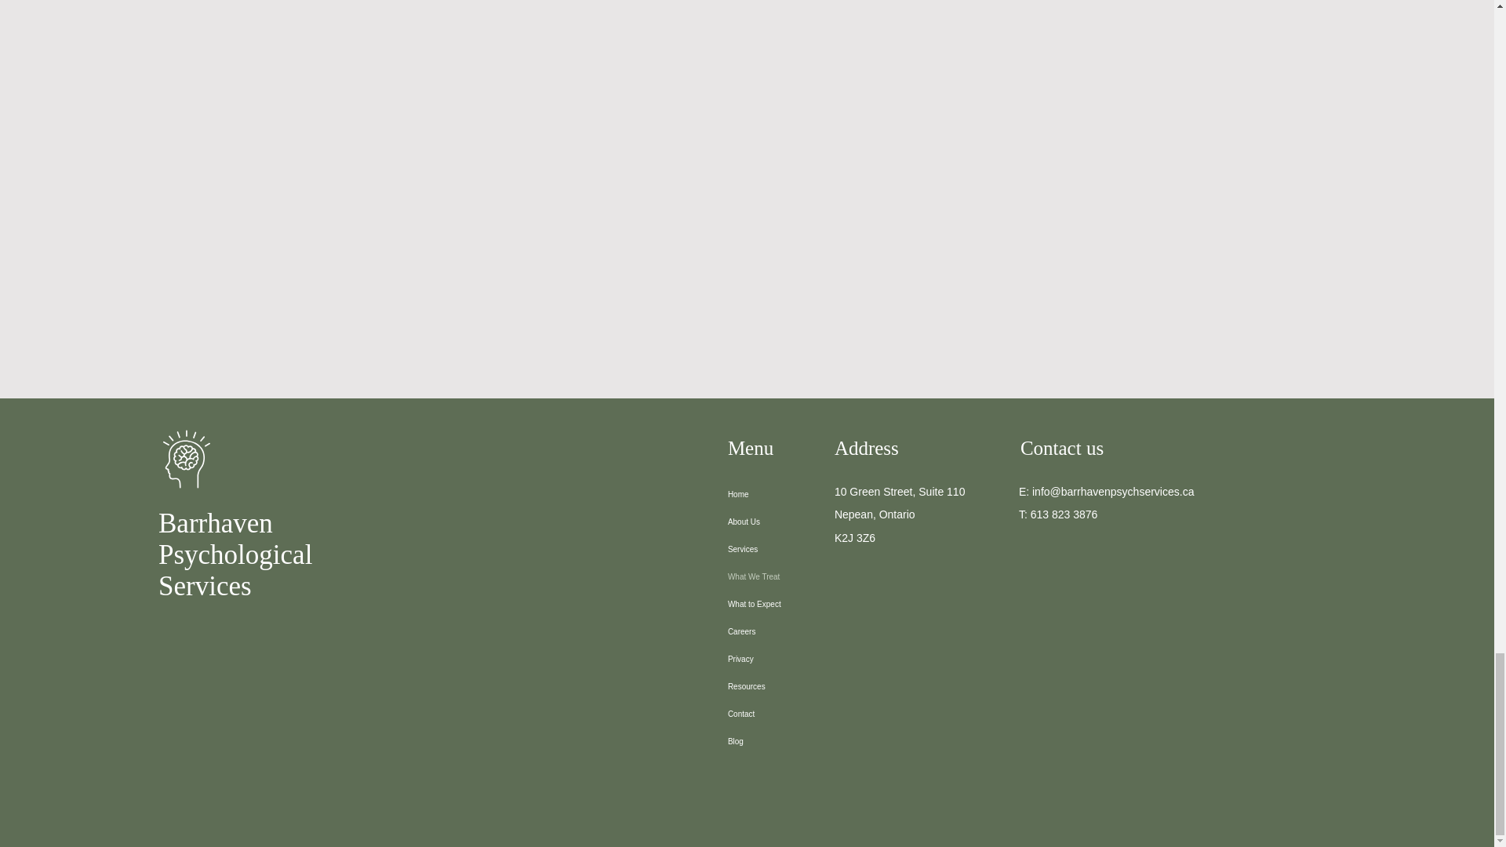 This screenshot has width=1506, height=847. What do you see at coordinates (899, 514) in the screenshot?
I see `Resources` at bounding box center [899, 514].